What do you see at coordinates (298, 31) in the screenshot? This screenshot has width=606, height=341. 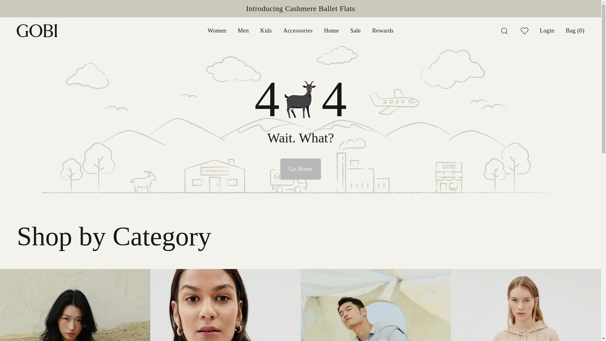 I see `Accessories` at bounding box center [298, 31].